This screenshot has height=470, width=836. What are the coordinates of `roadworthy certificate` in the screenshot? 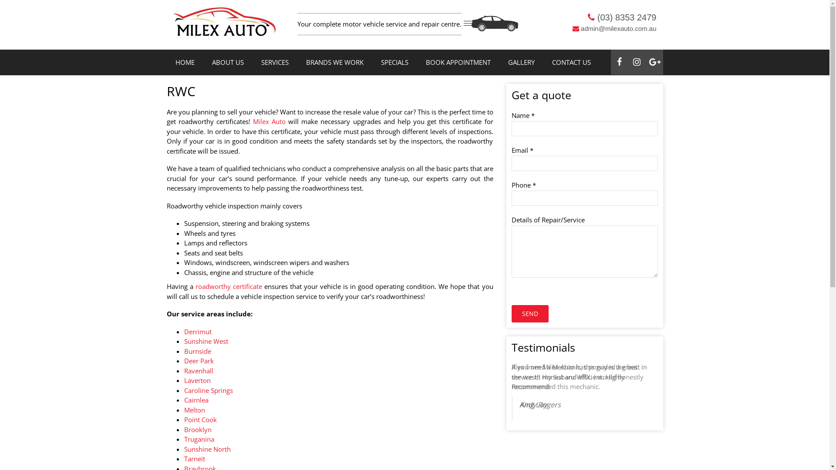 It's located at (229, 286).